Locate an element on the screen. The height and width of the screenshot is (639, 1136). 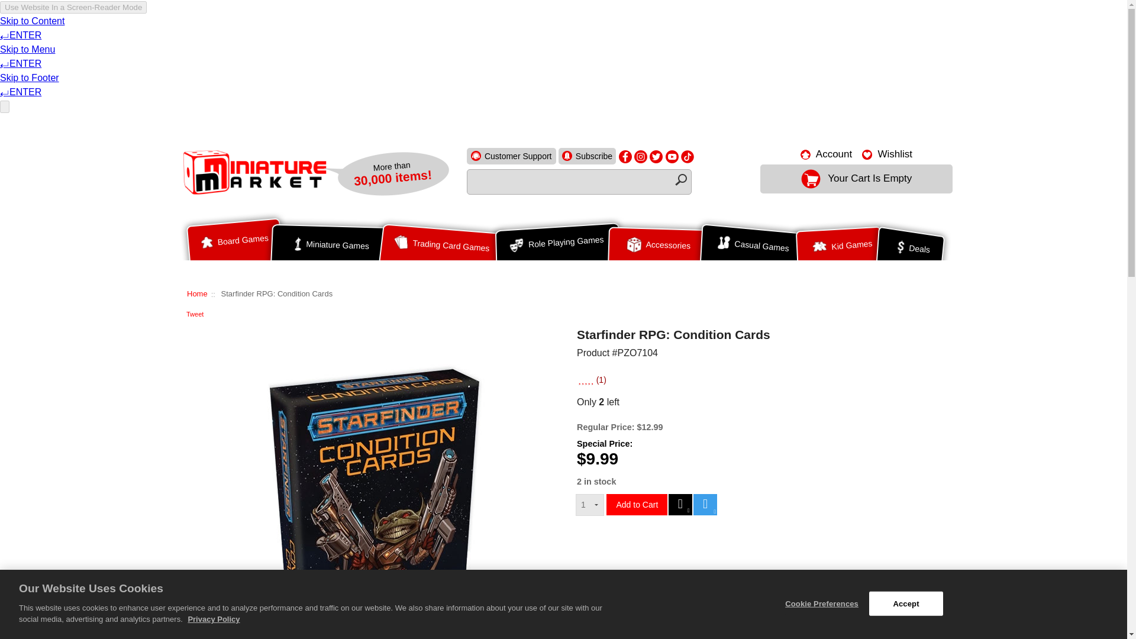
Follow Us On Instagram is located at coordinates (640, 156).